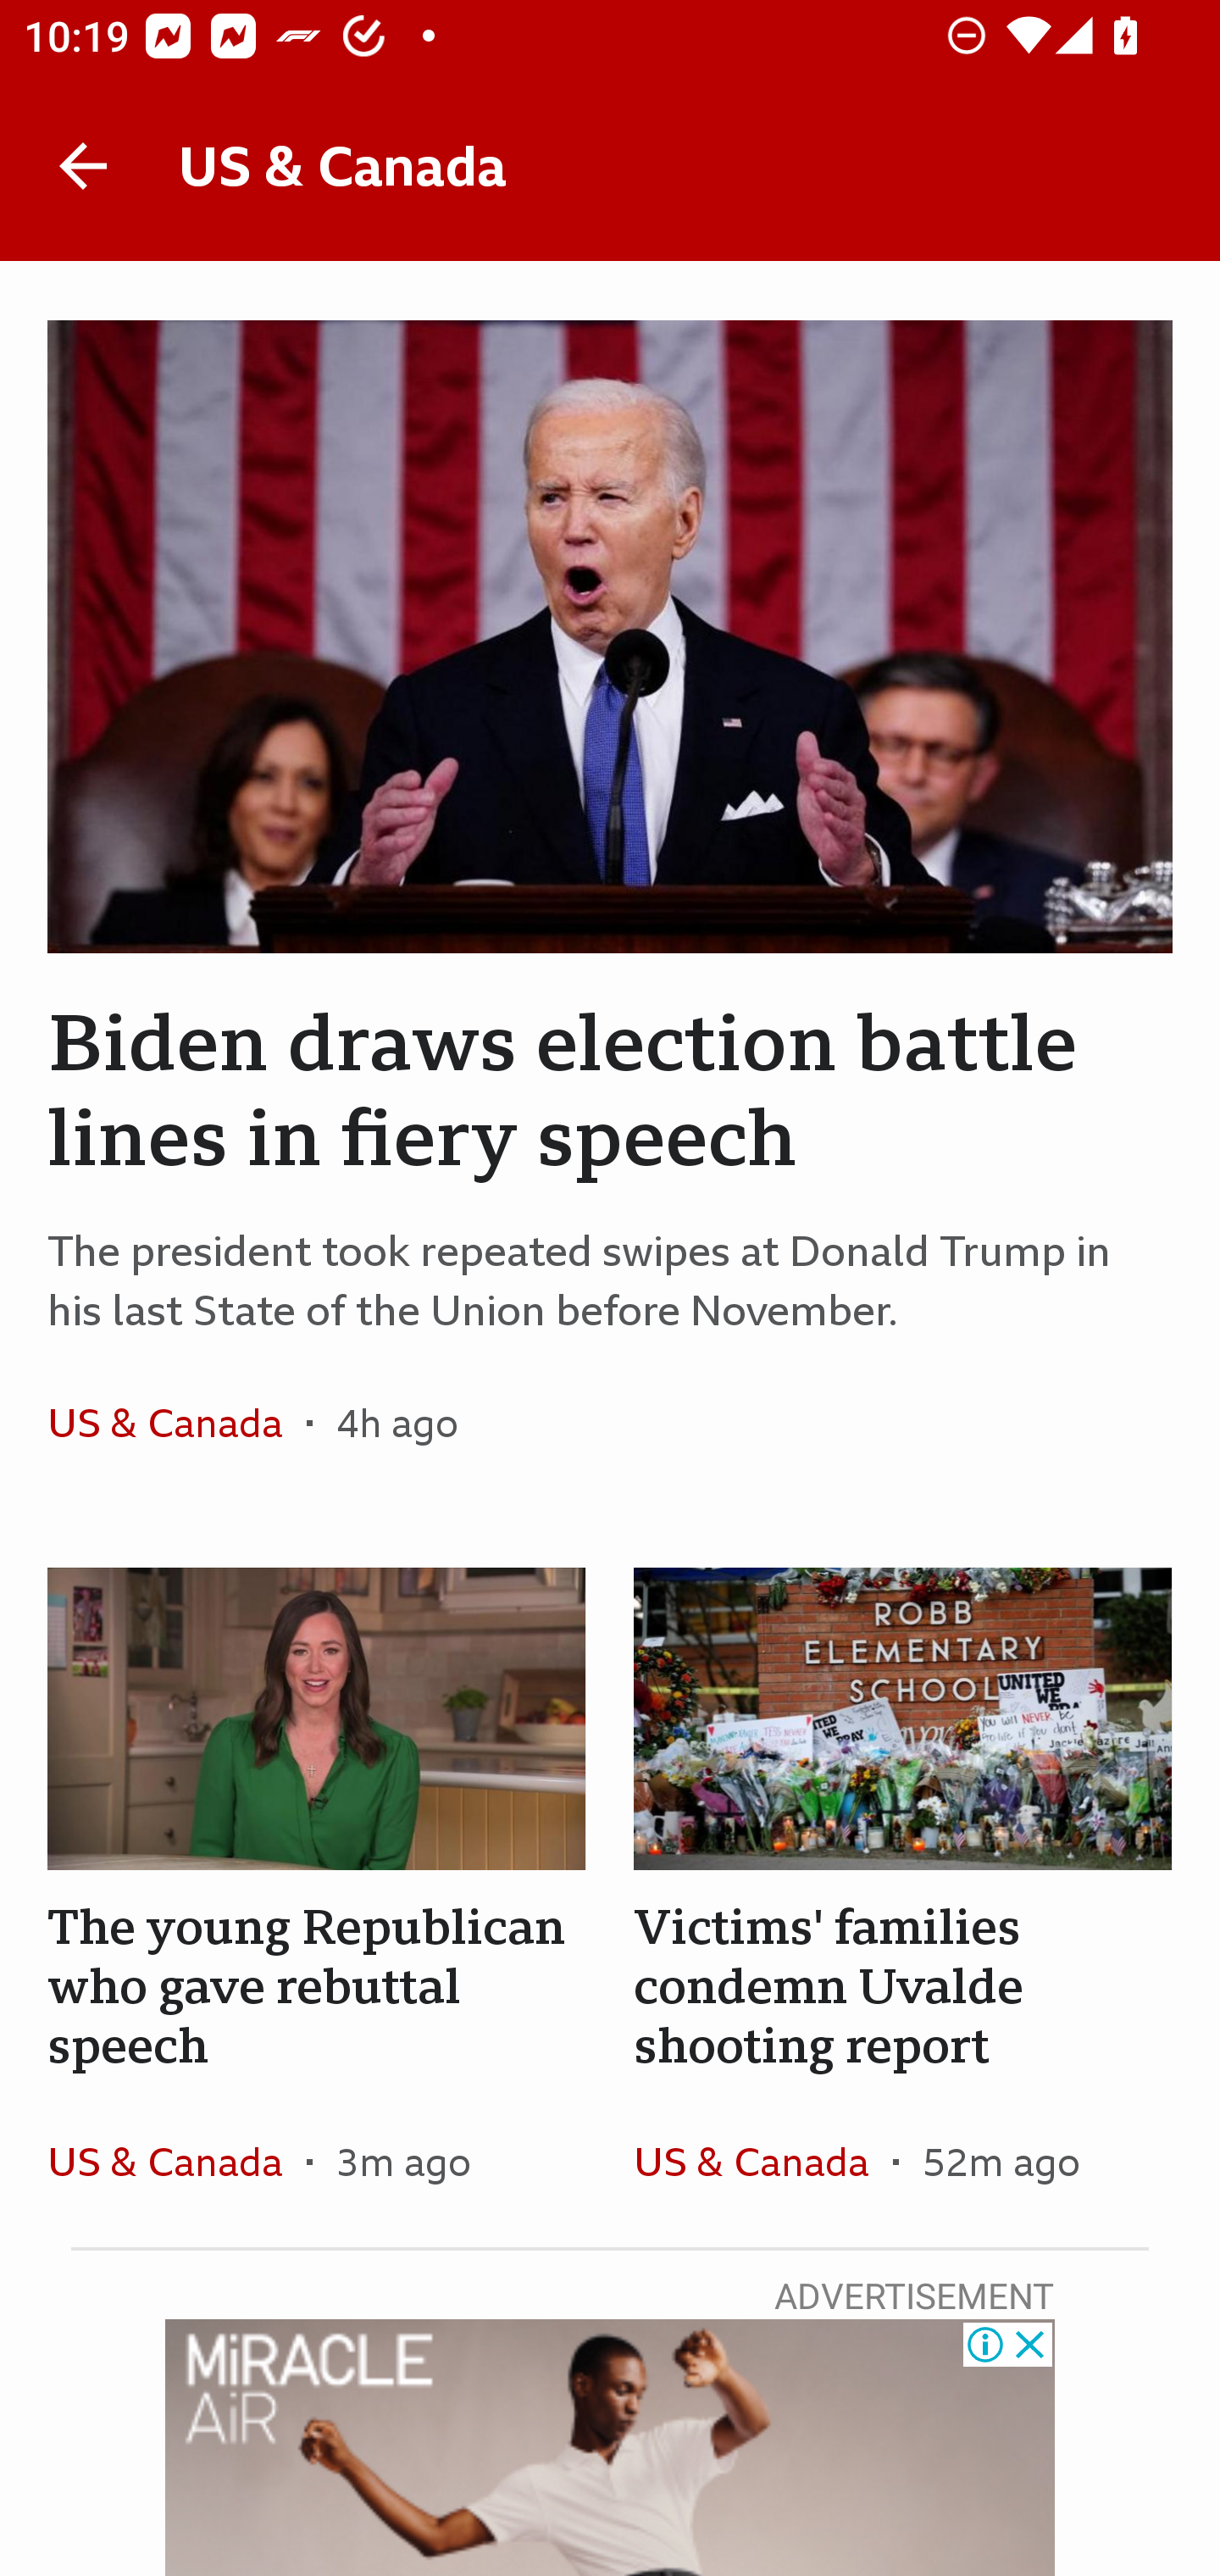  What do you see at coordinates (176, 2161) in the screenshot?
I see `US & Canada In the section US & Canada` at bounding box center [176, 2161].